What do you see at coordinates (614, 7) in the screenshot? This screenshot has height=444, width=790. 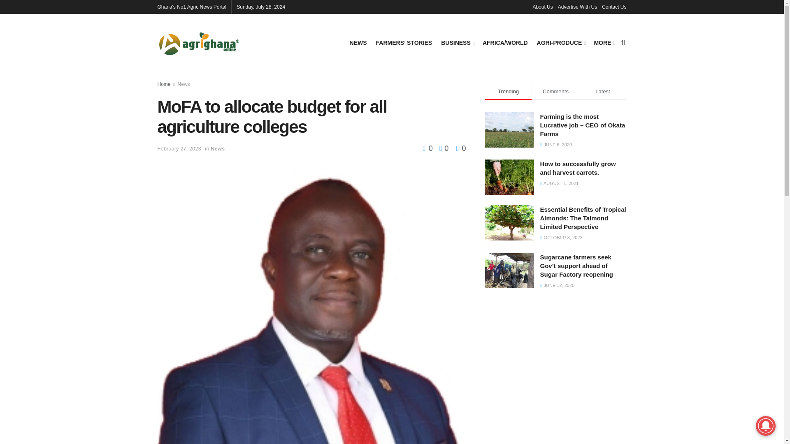 I see `Contact Us` at bounding box center [614, 7].